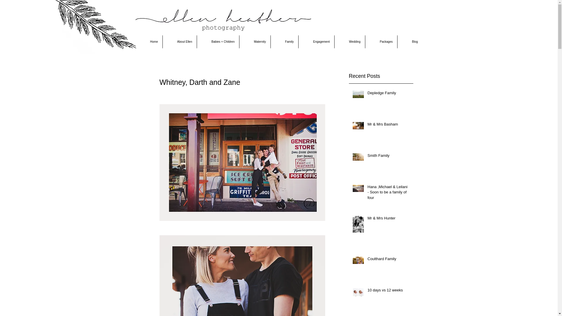  What do you see at coordinates (316, 42) in the screenshot?
I see `Engagement` at bounding box center [316, 42].